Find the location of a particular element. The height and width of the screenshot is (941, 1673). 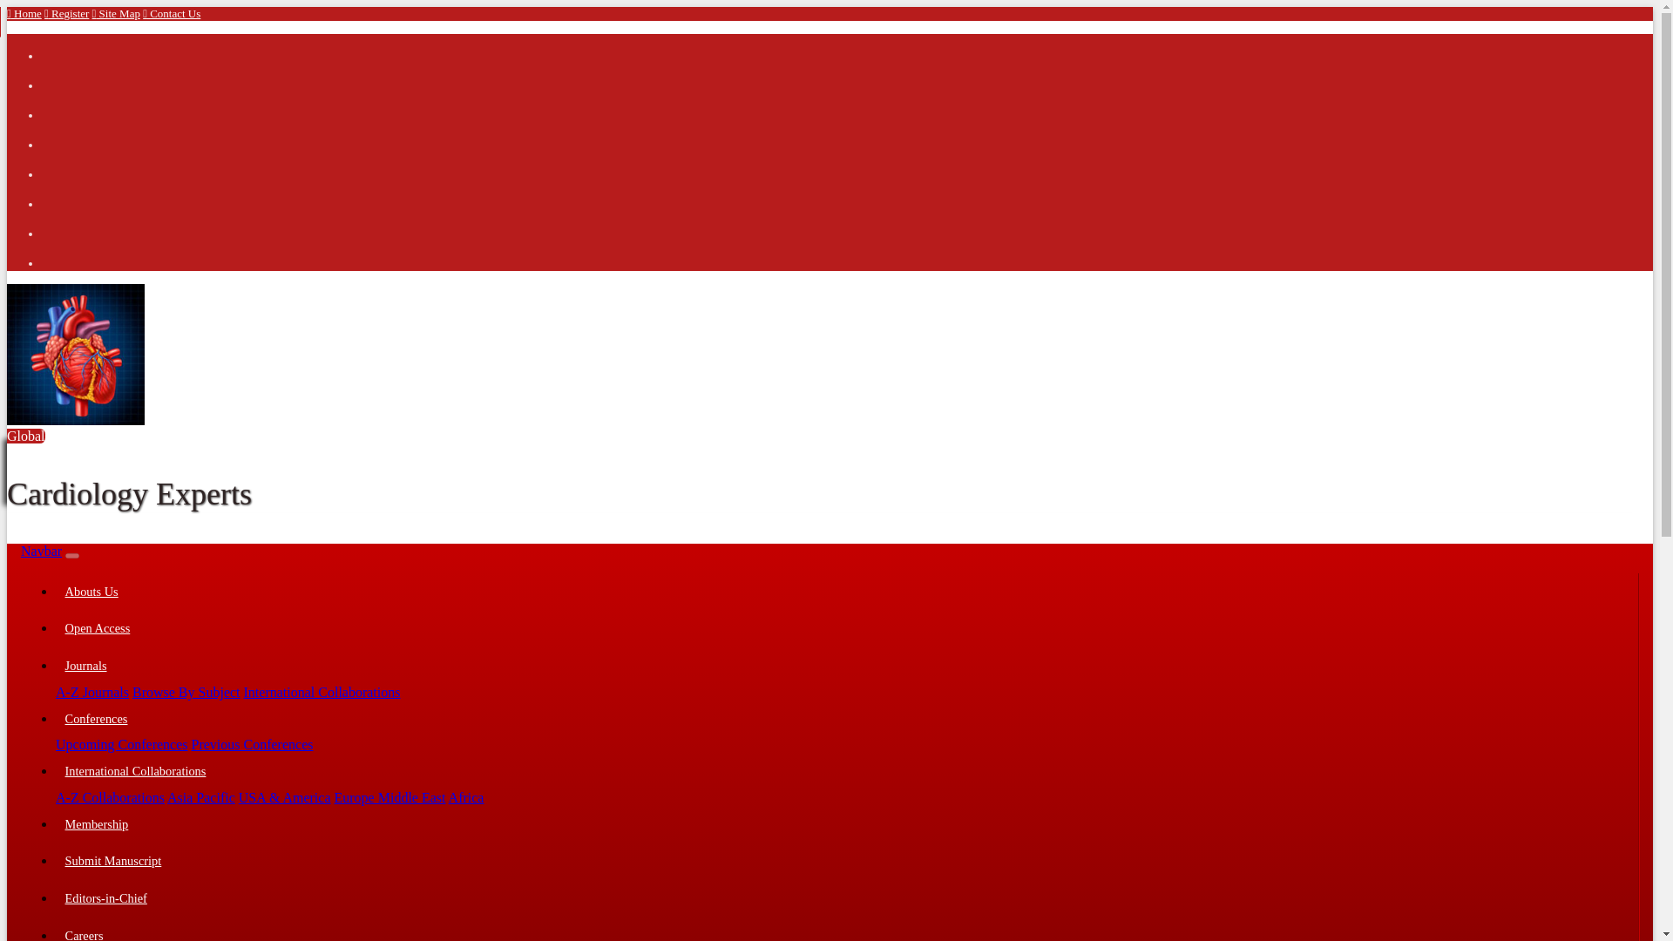

Linkedin is located at coordinates (55, 106).